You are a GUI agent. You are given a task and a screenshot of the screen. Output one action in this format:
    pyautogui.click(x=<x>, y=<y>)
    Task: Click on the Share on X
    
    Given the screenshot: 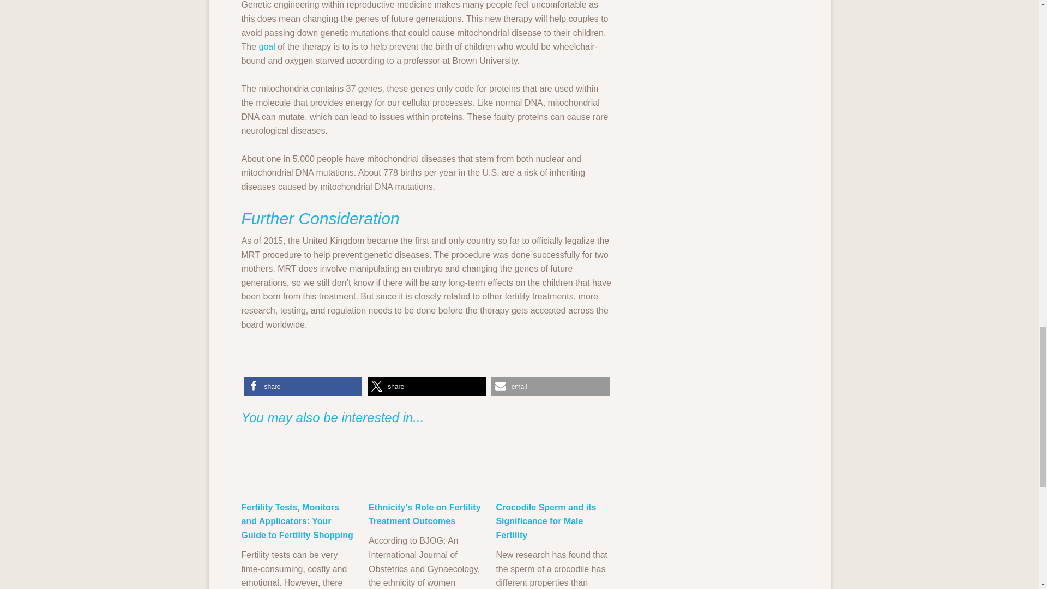 What is the action you would take?
    pyautogui.click(x=426, y=386)
    